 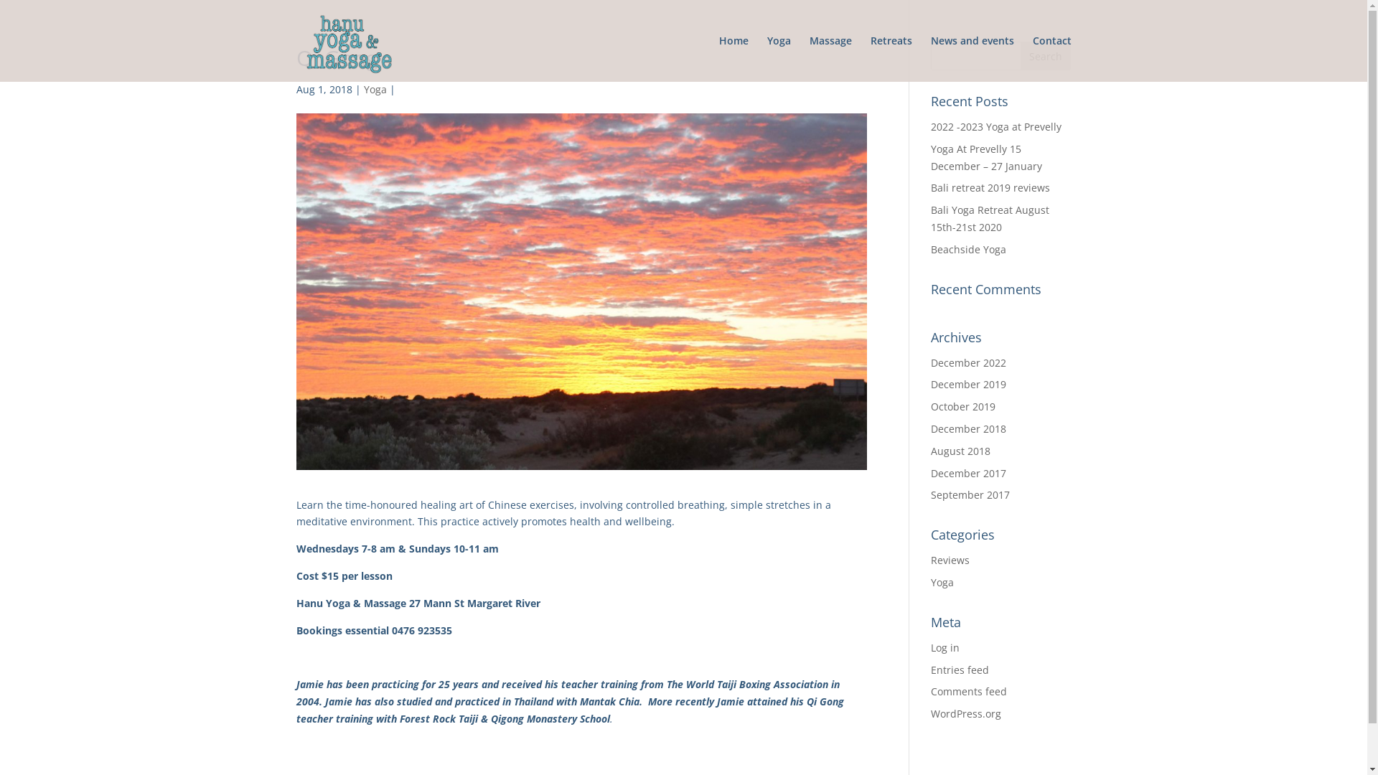 What do you see at coordinates (966, 713) in the screenshot?
I see `WordPress.org` at bounding box center [966, 713].